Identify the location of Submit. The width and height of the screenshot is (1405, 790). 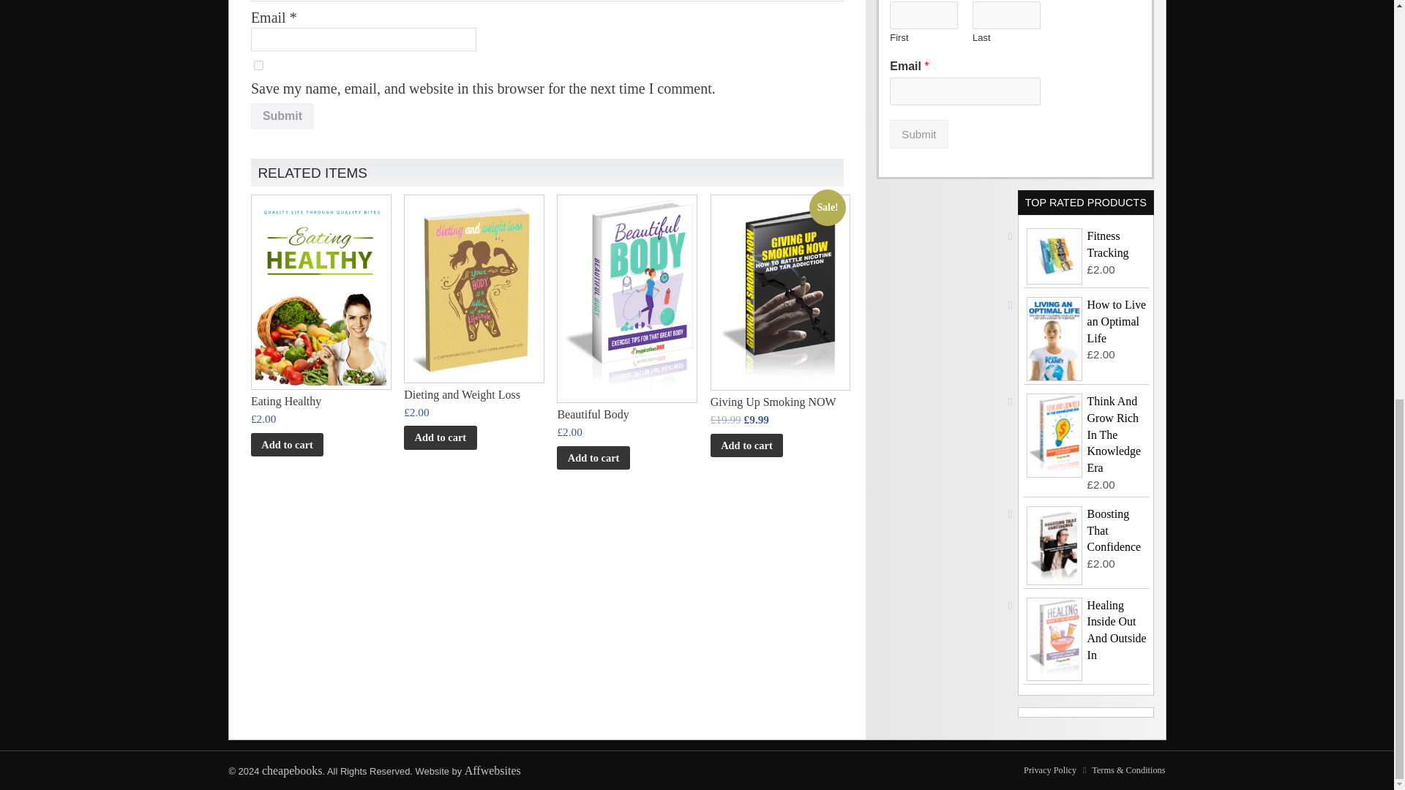
(282, 116).